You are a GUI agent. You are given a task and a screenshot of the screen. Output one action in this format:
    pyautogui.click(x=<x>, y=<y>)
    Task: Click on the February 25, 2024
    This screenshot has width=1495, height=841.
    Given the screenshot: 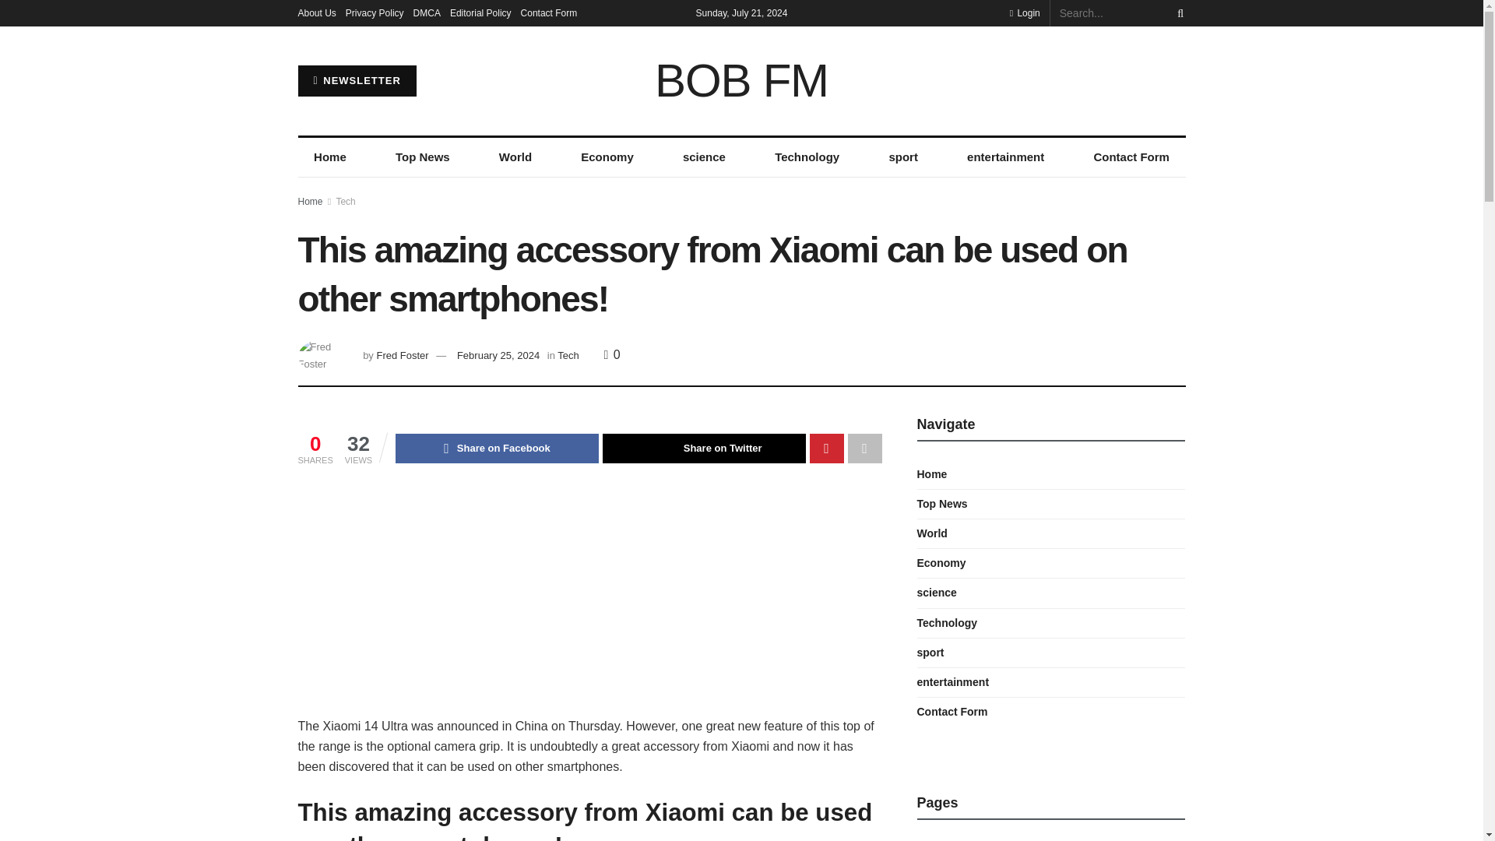 What is the action you would take?
    pyautogui.click(x=498, y=355)
    